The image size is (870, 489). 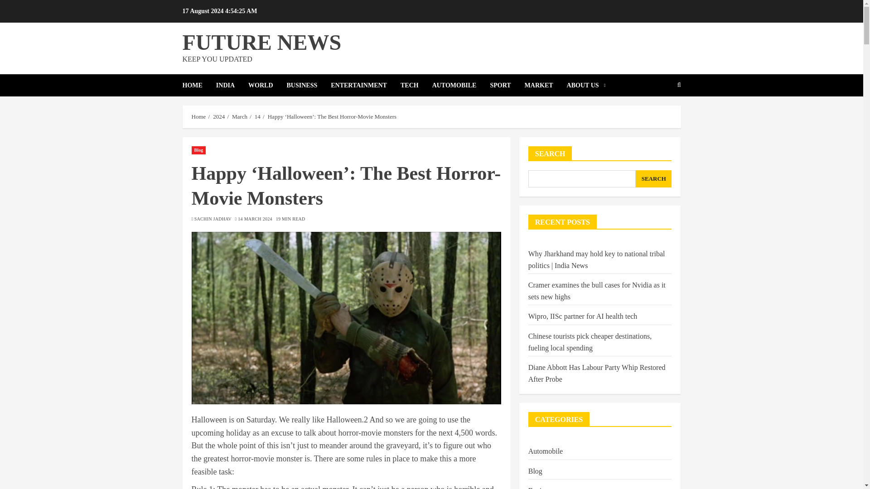 What do you see at coordinates (198, 116) in the screenshot?
I see `Home` at bounding box center [198, 116].